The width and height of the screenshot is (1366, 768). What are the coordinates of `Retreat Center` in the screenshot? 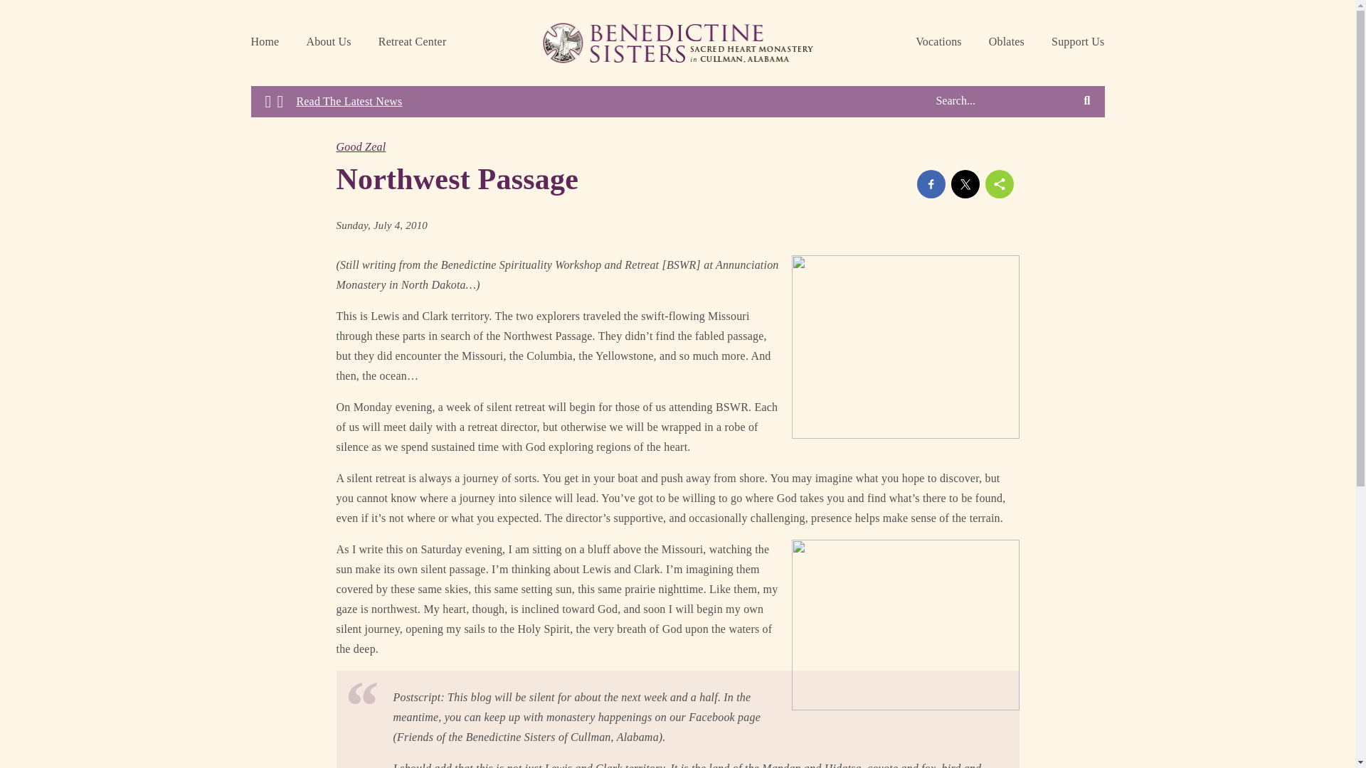 It's located at (413, 43).